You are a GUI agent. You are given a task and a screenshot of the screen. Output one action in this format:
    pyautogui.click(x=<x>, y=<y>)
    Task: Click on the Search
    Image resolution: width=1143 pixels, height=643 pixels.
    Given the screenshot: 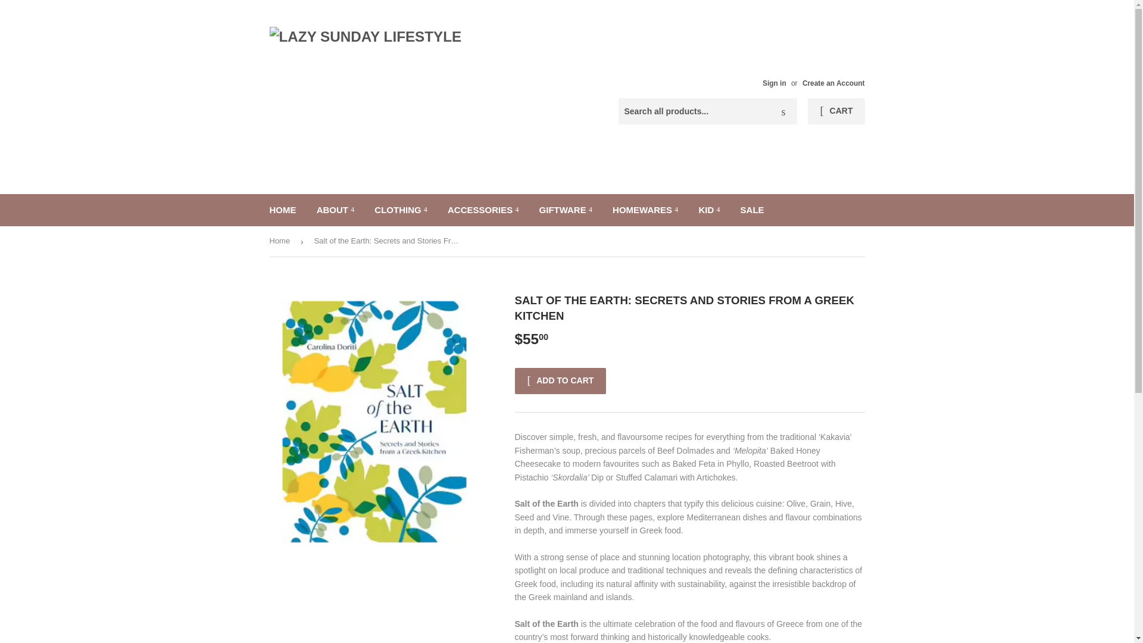 What is the action you would take?
    pyautogui.click(x=783, y=112)
    